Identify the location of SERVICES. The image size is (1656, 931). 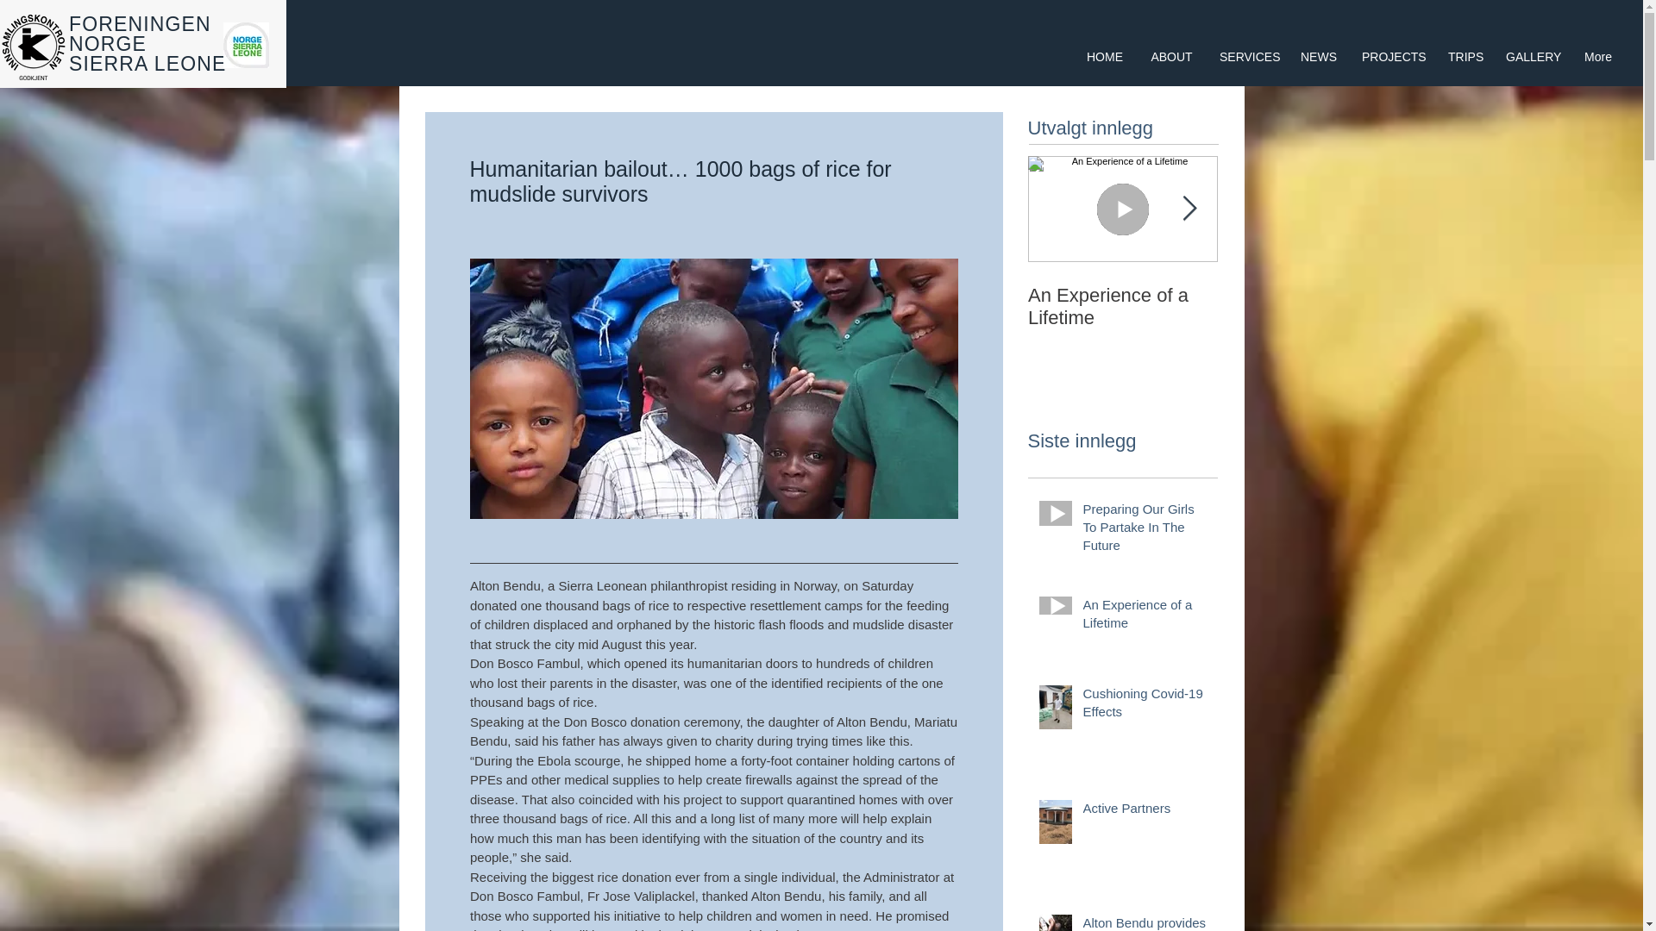
(1171, 57).